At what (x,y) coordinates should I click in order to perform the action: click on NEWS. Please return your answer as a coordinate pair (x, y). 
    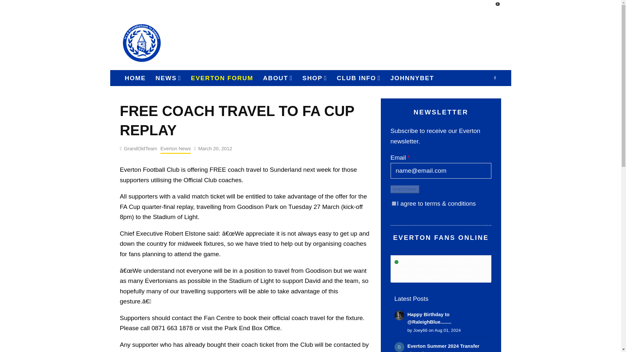
    Looking at the image, I should click on (168, 78).